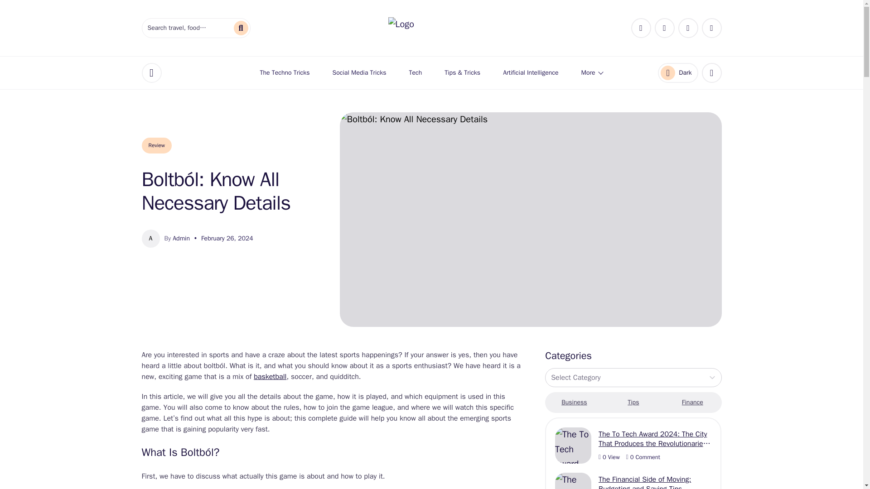  I want to click on More, so click(592, 72).